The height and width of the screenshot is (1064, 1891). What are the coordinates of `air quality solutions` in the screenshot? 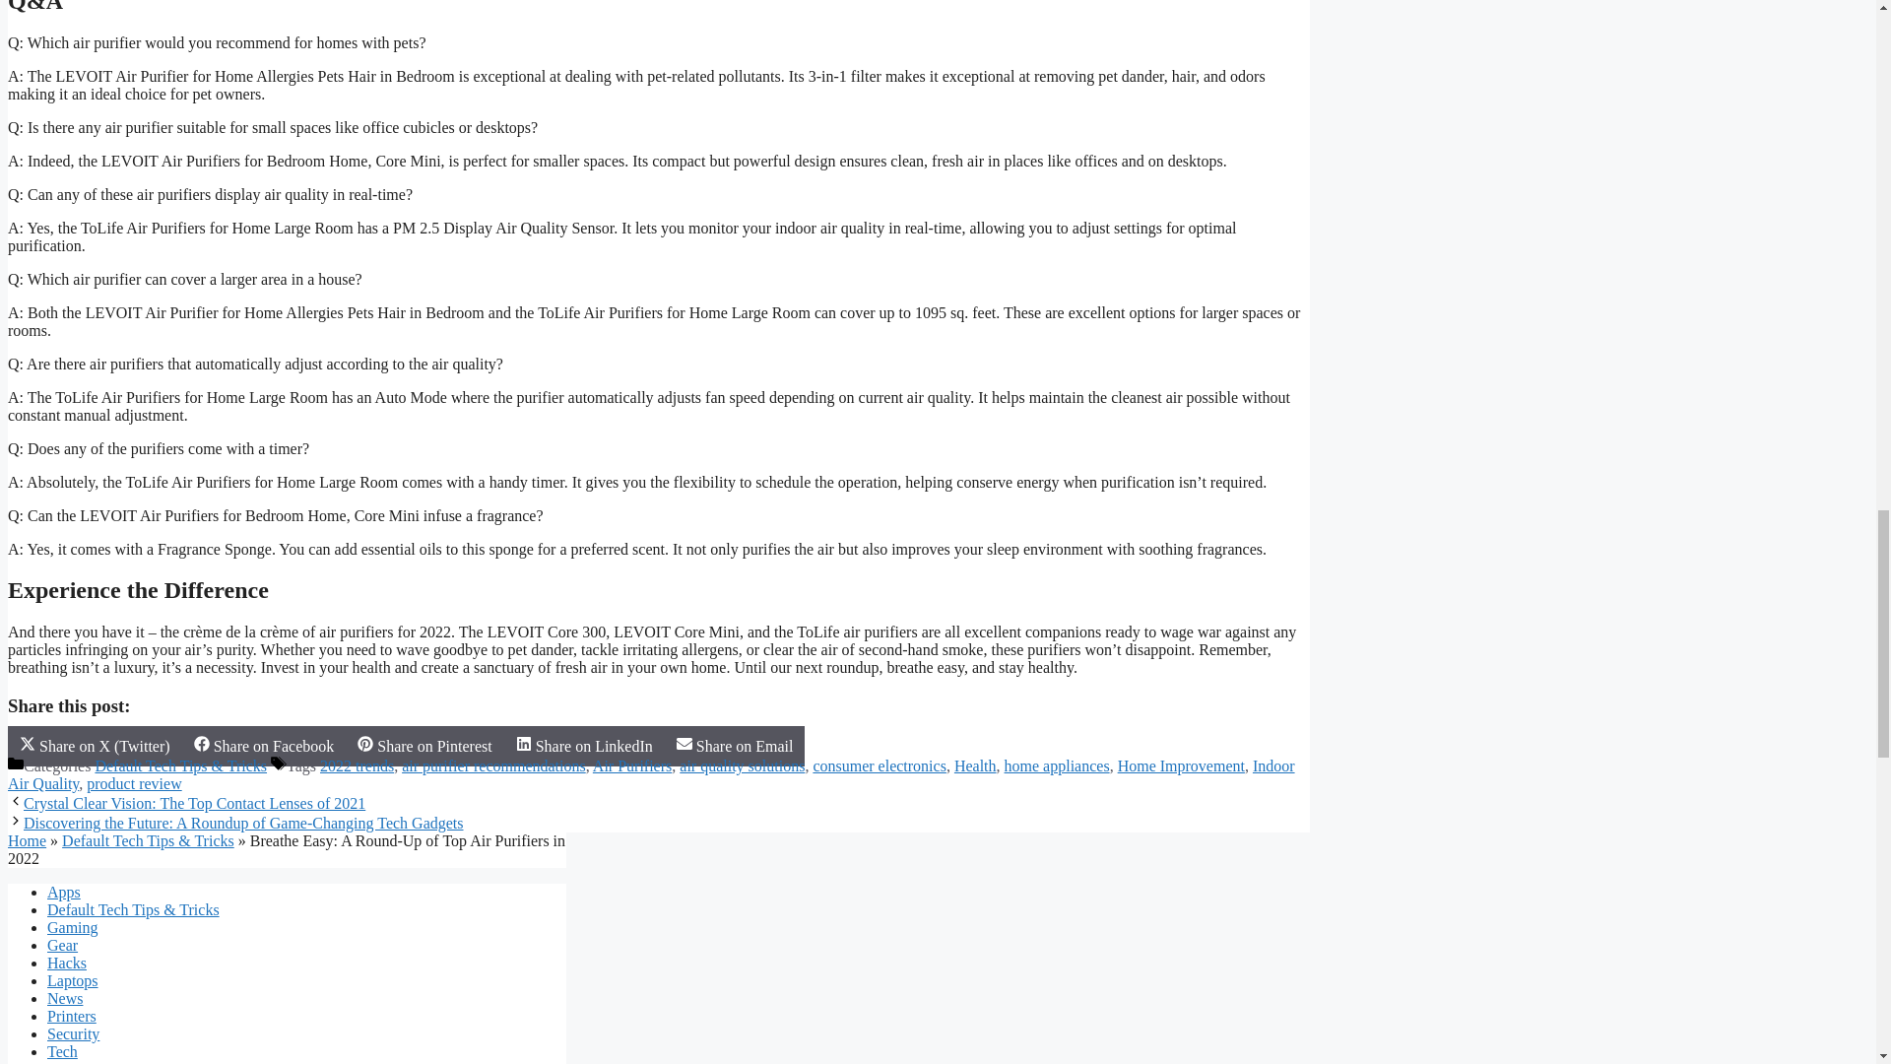 It's located at (742, 765).